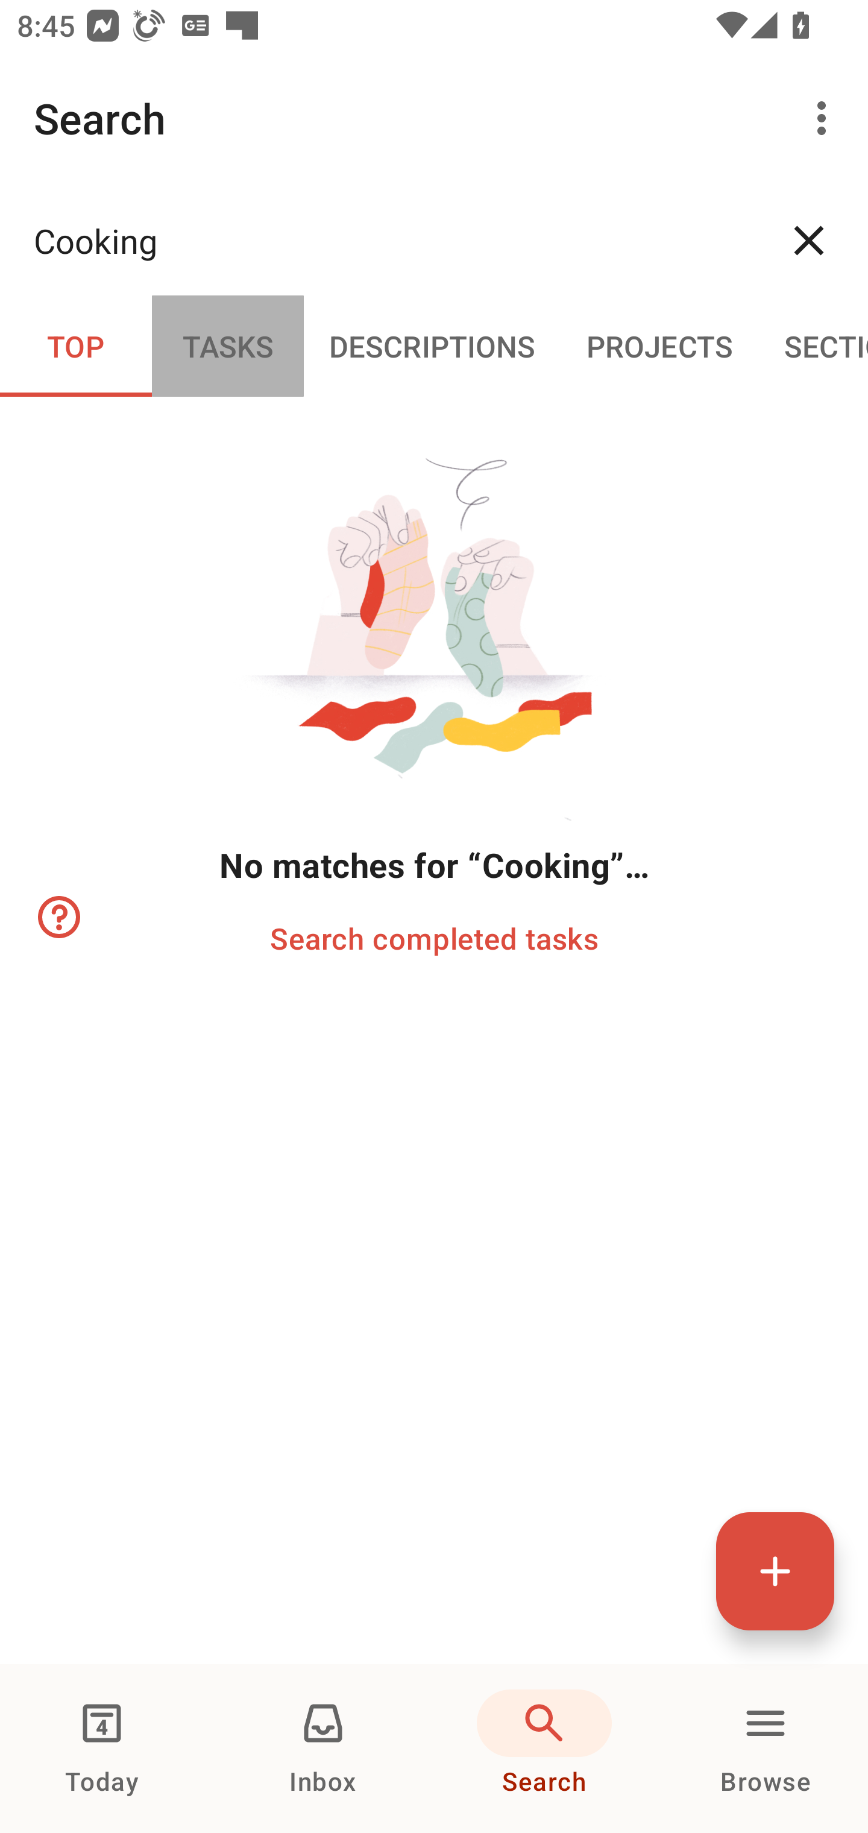 The height and width of the screenshot is (1833, 868). What do you see at coordinates (323, 1749) in the screenshot?
I see `Inbox` at bounding box center [323, 1749].